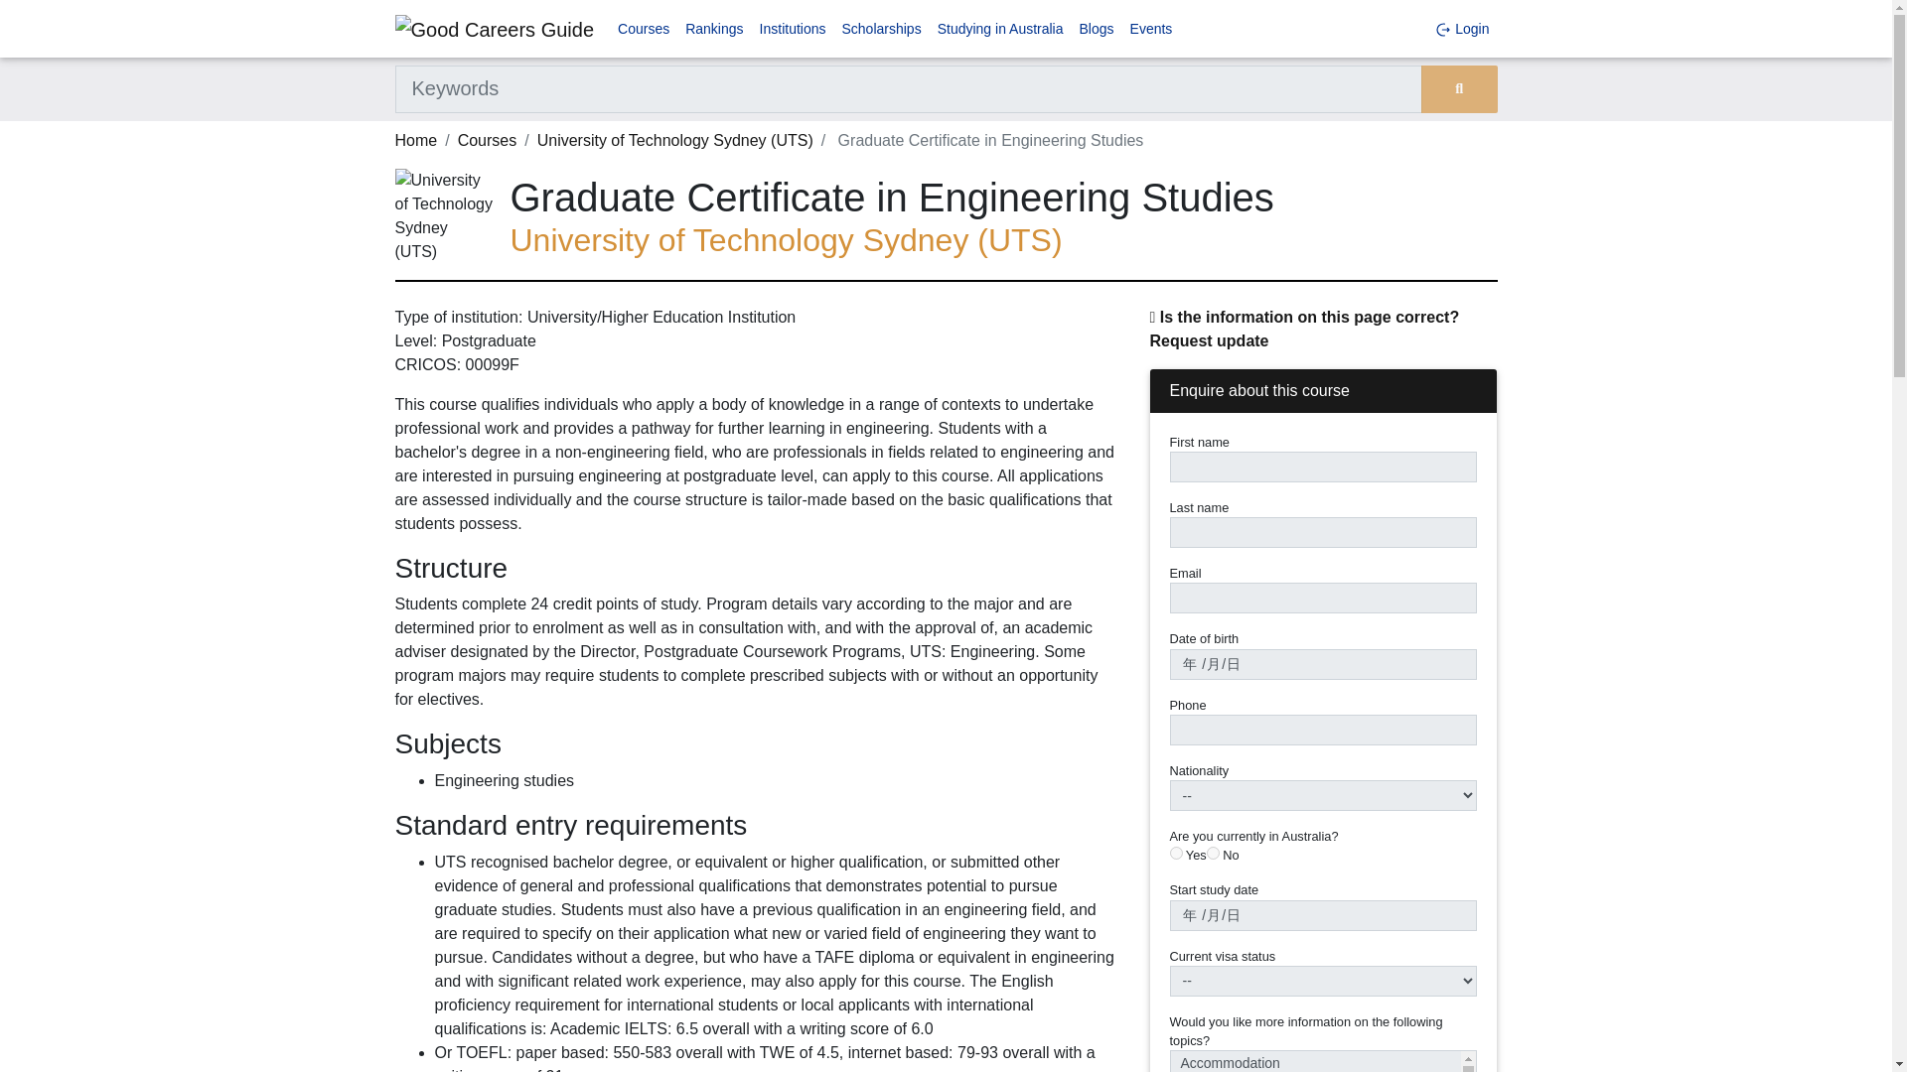  Describe the element at coordinates (416, 140) in the screenshot. I see `Home` at that location.